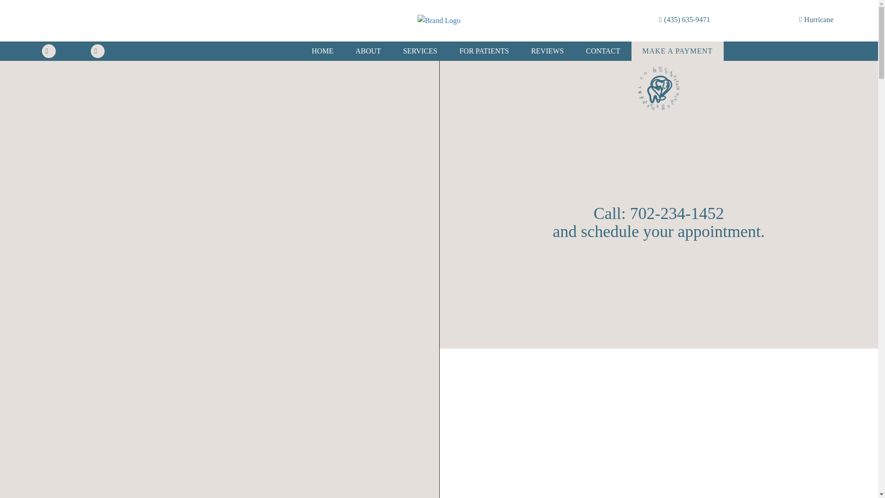 This screenshot has height=498, width=885. What do you see at coordinates (658, 87) in the screenshot?
I see `LOCATED IN DENVER, CO` at bounding box center [658, 87].